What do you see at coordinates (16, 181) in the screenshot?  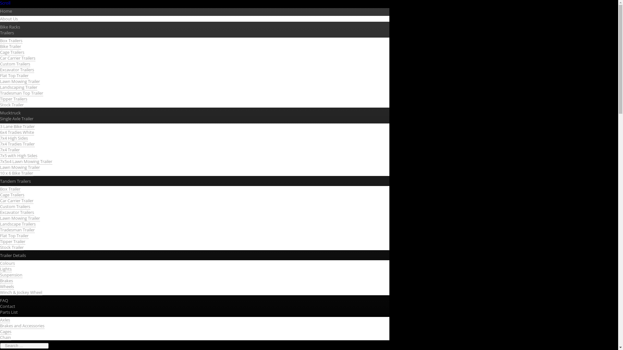 I see `Tandem Trailers` at bounding box center [16, 181].